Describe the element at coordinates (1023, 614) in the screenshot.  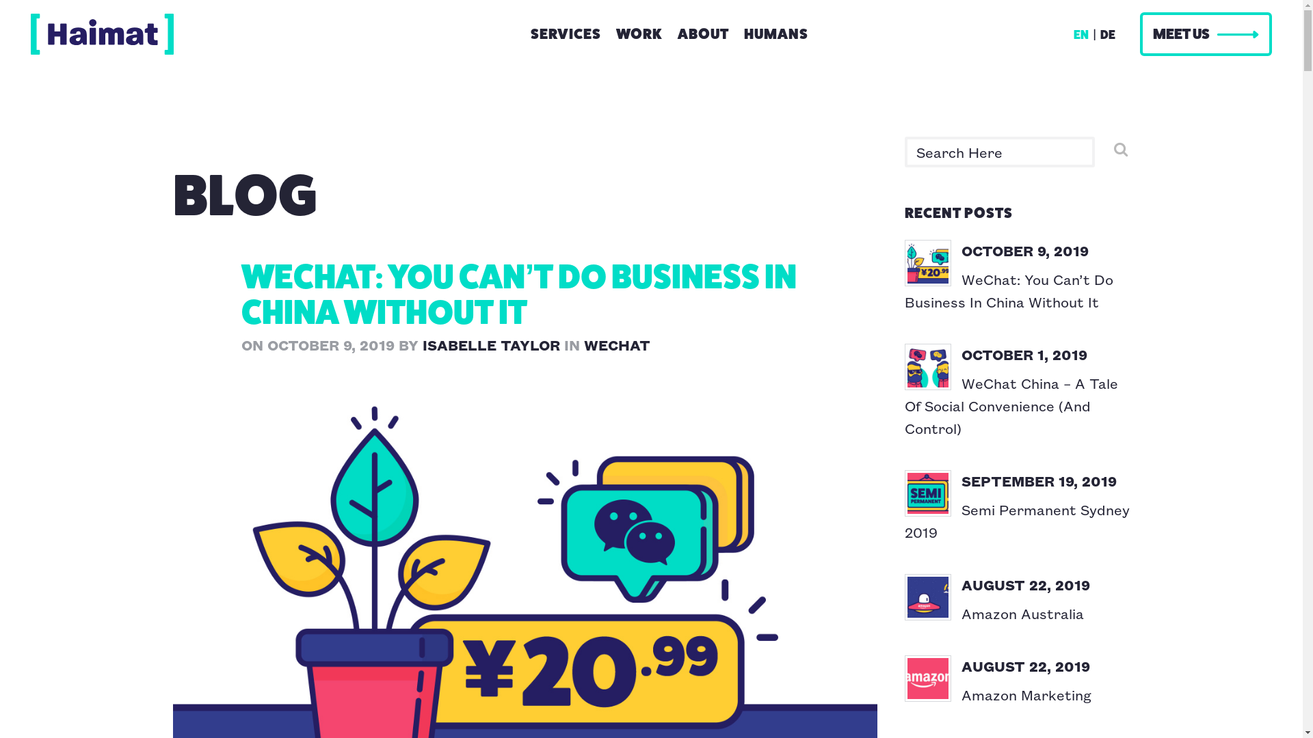
I see `Amazon Australia` at that location.